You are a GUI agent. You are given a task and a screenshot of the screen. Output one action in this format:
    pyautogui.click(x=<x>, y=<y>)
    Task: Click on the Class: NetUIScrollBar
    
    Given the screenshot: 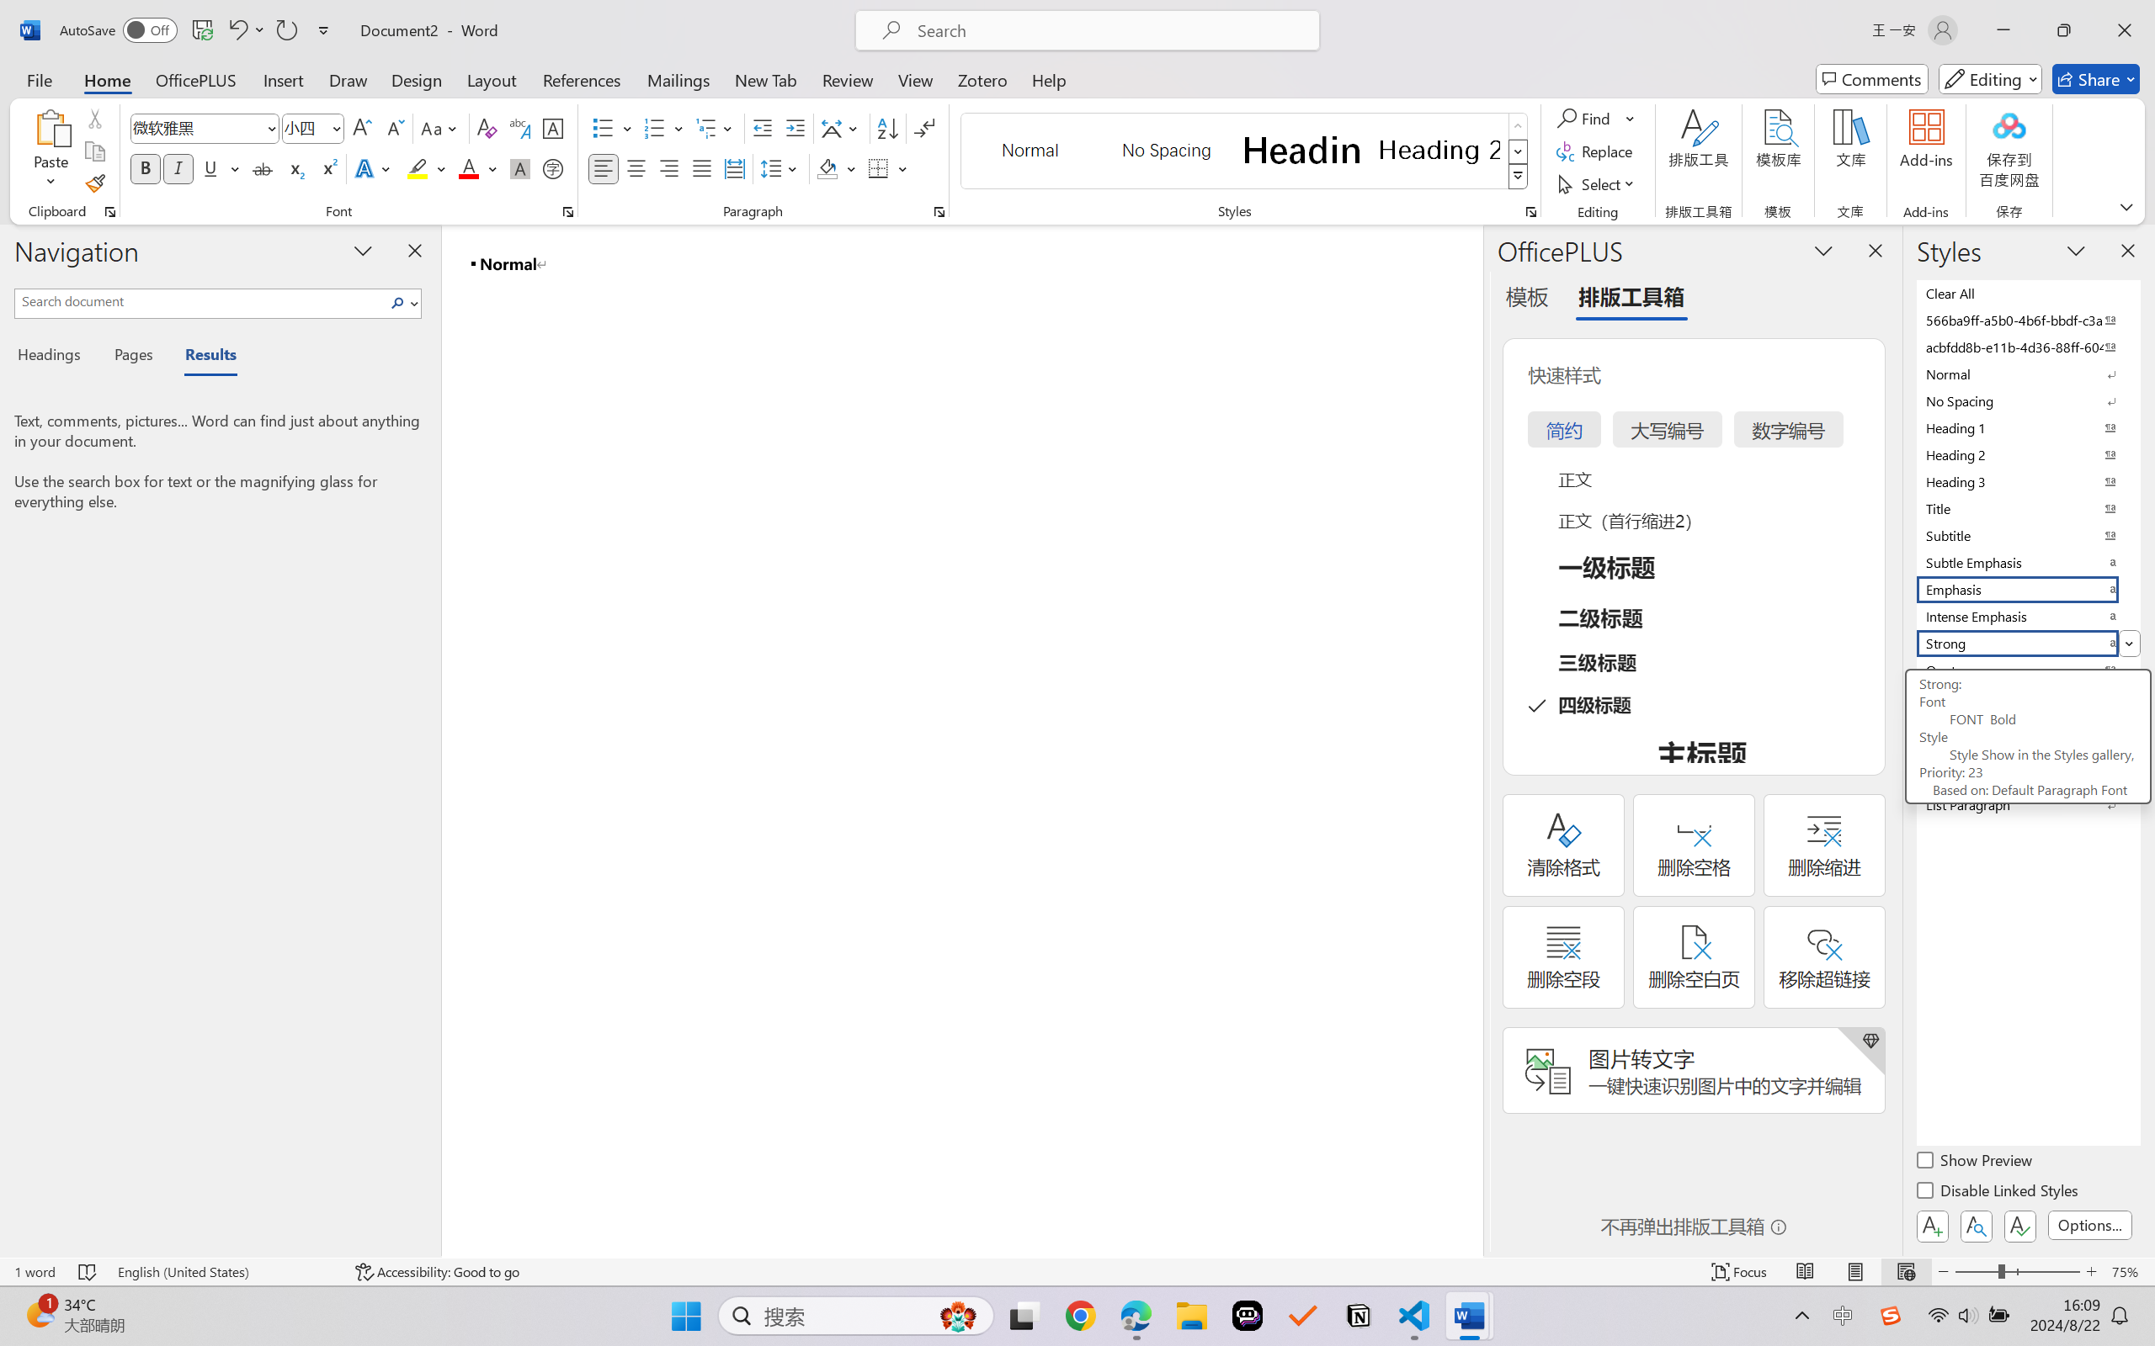 What is the action you would take?
    pyautogui.click(x=1471, y=740)
    